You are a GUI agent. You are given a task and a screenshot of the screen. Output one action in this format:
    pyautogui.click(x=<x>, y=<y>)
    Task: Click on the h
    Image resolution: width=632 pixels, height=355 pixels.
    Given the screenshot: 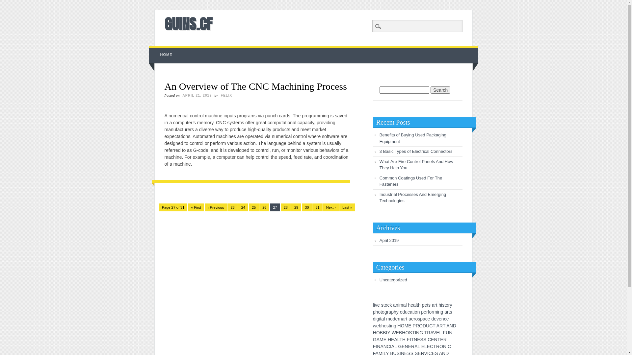 What is the action you would take?
    pyautogui.click(x=395, y=312)
    